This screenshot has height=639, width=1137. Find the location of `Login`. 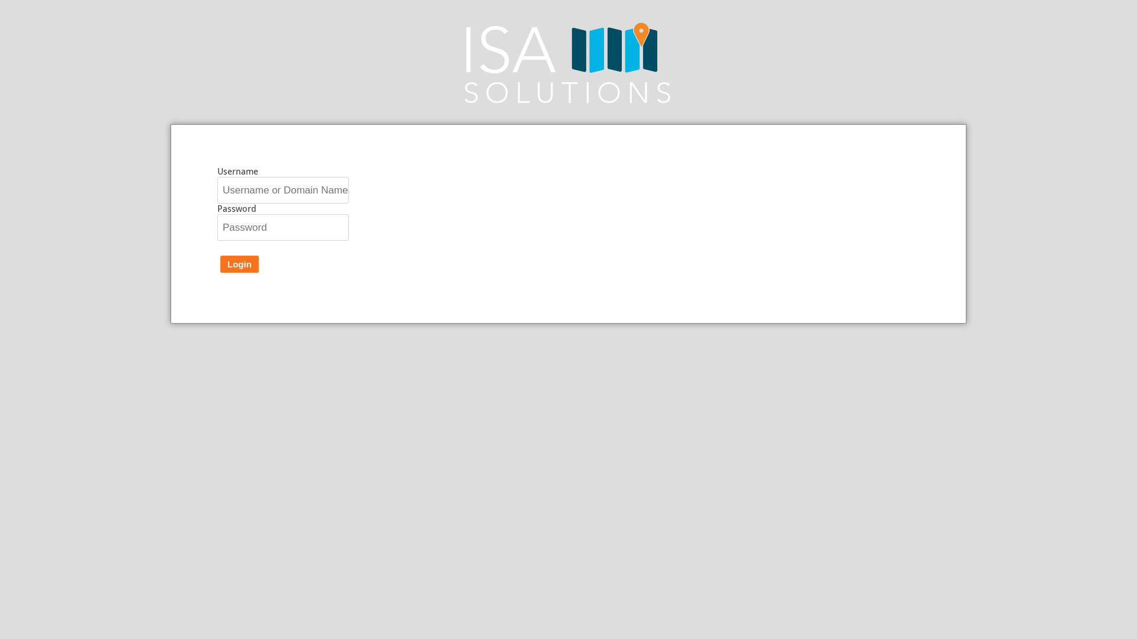

Login is located at coordinates (239, 264).